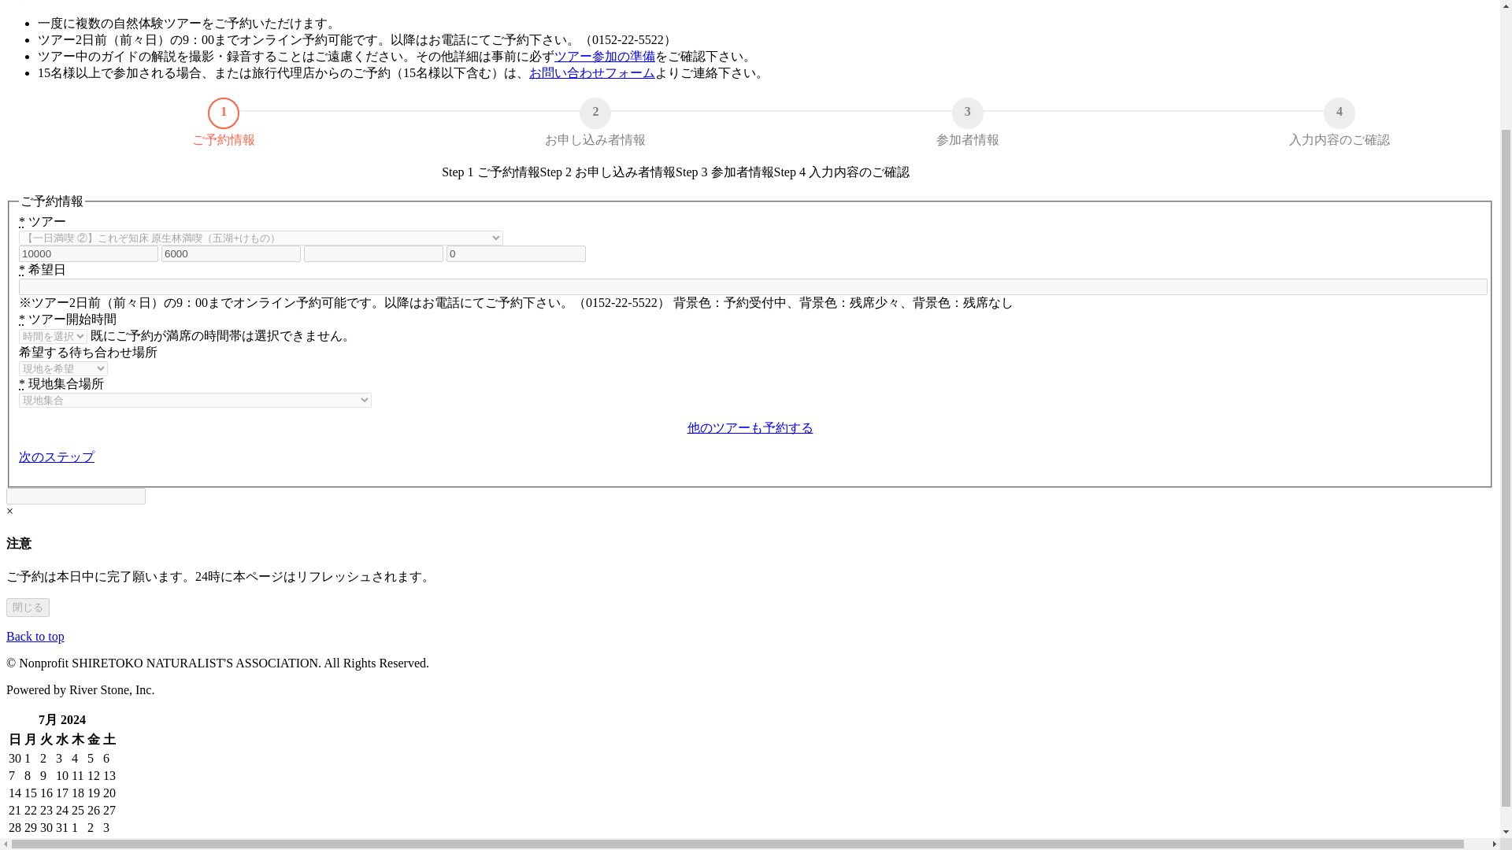  Describe the element at coordinates (516, 253) in the screenshot. I see `0` at that location.